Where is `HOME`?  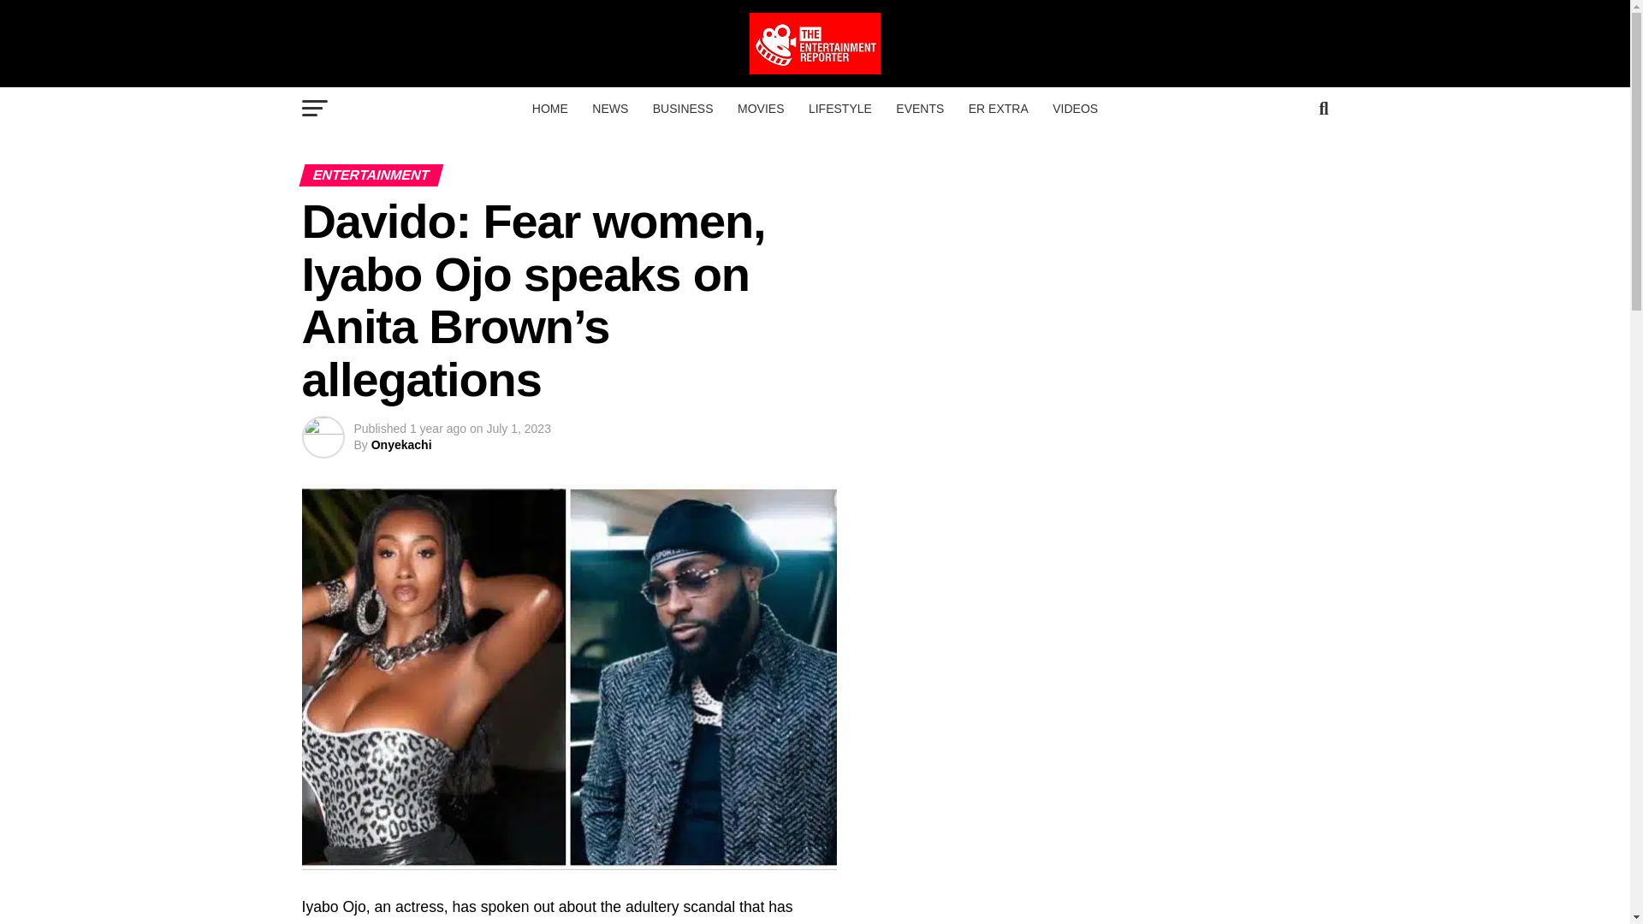
HOME is located at coordinates (549, 108).